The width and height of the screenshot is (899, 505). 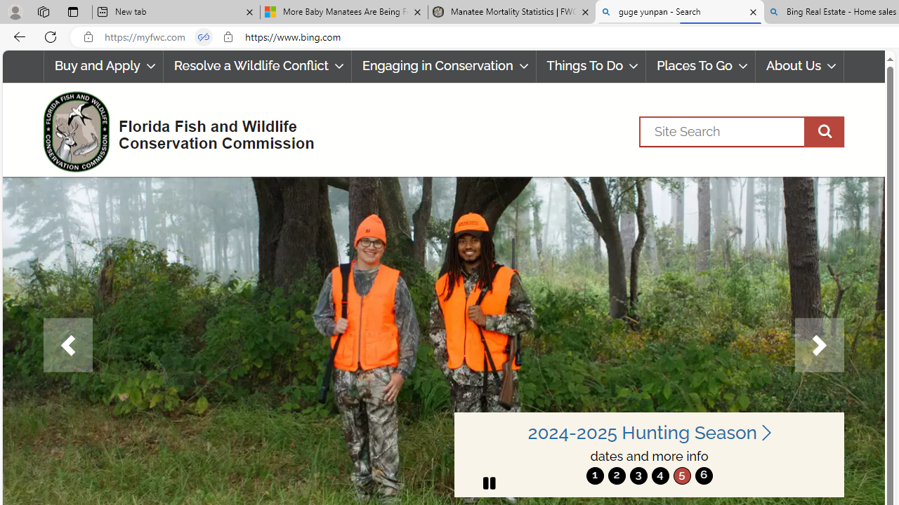 I want to click on FWC Logo, so click(x=76, y=131).